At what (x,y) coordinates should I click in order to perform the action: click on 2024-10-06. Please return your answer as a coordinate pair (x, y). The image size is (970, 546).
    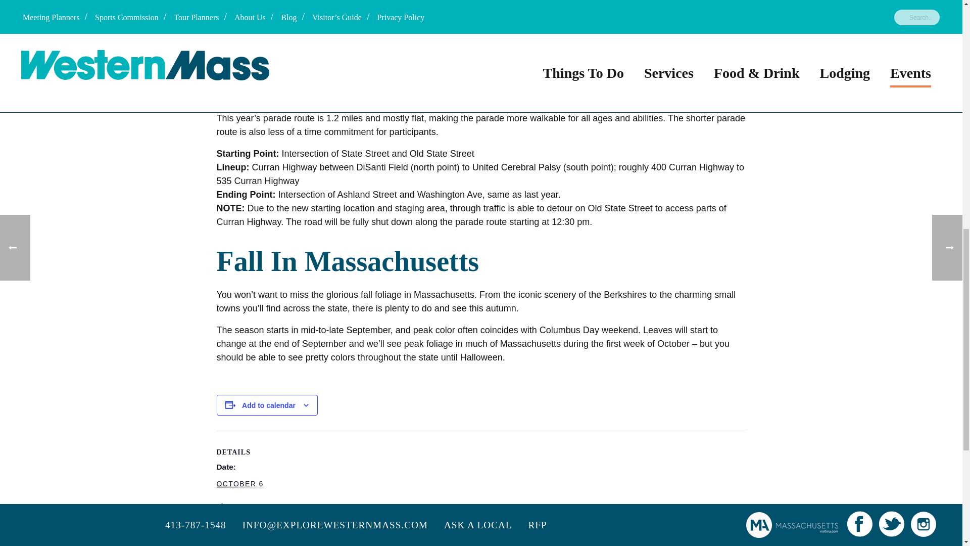
    Looking at the image, I should click on (259, 523).